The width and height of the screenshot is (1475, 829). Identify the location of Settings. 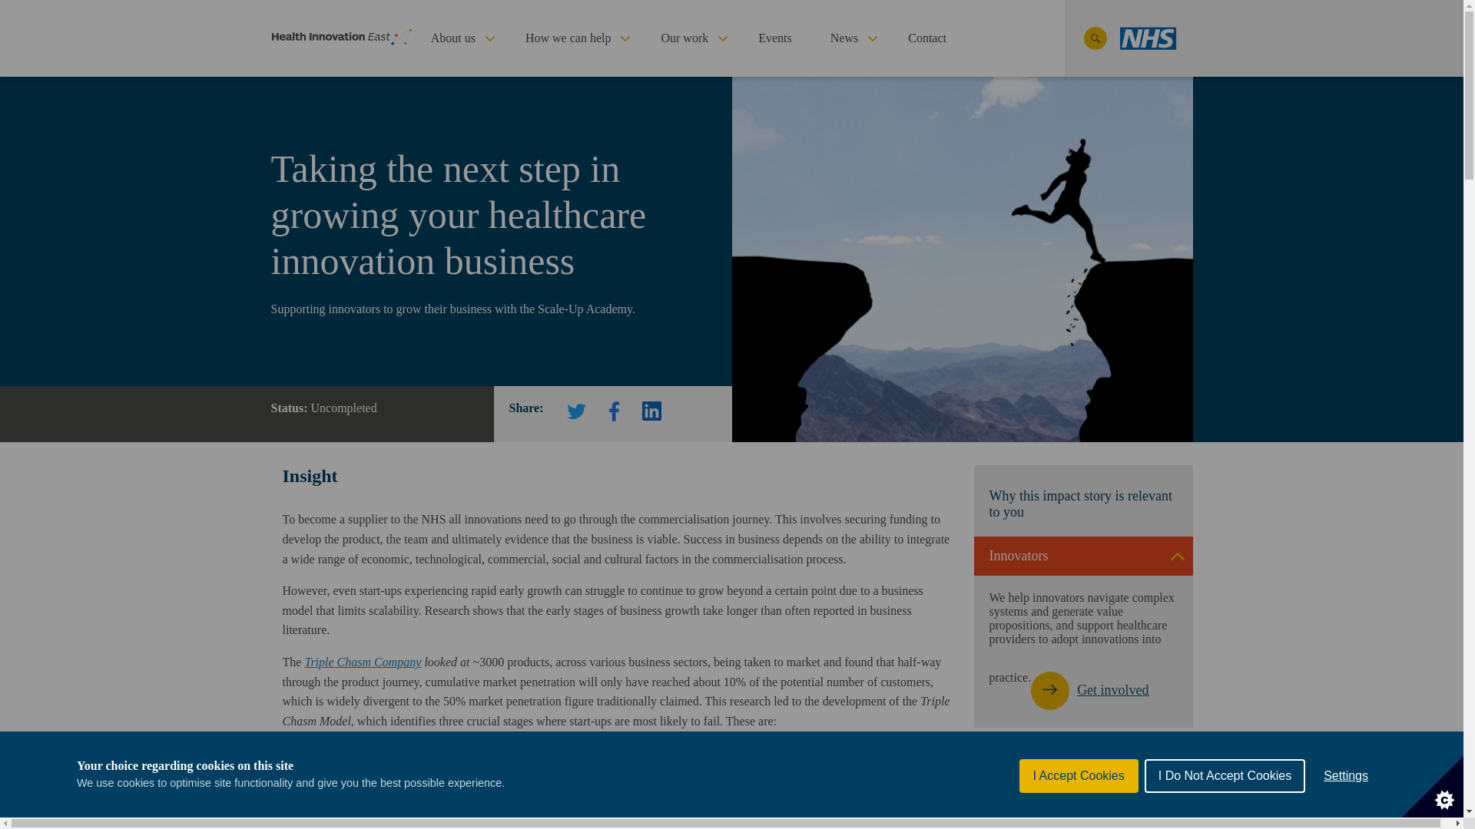
(1346, 777).